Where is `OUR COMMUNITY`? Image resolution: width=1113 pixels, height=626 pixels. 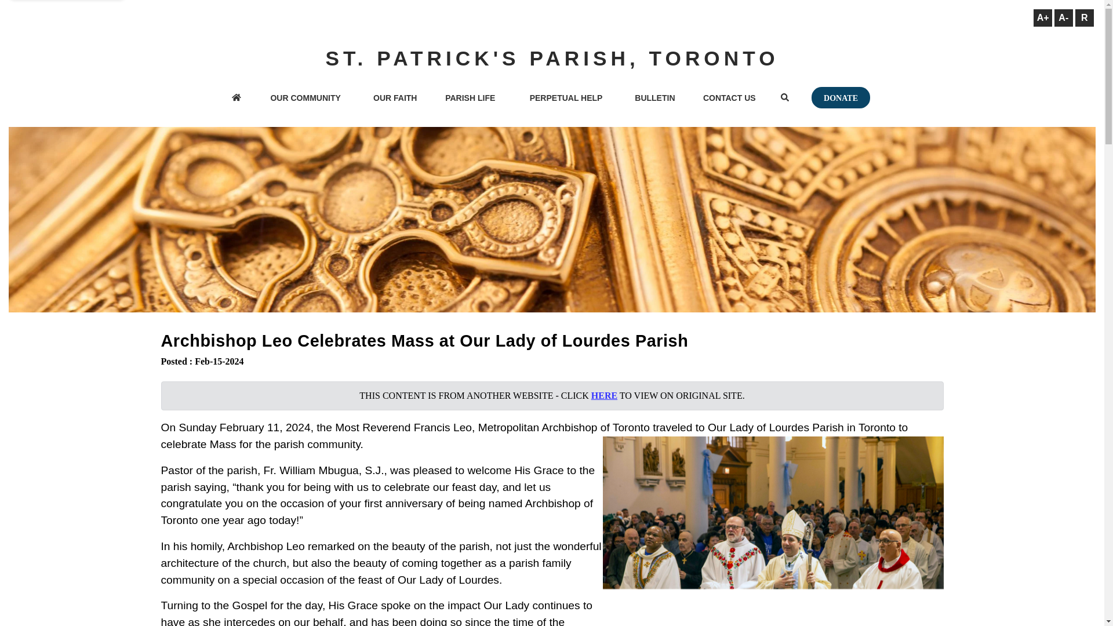
OUR COMMUNITY is located at coordinates (305, 99).